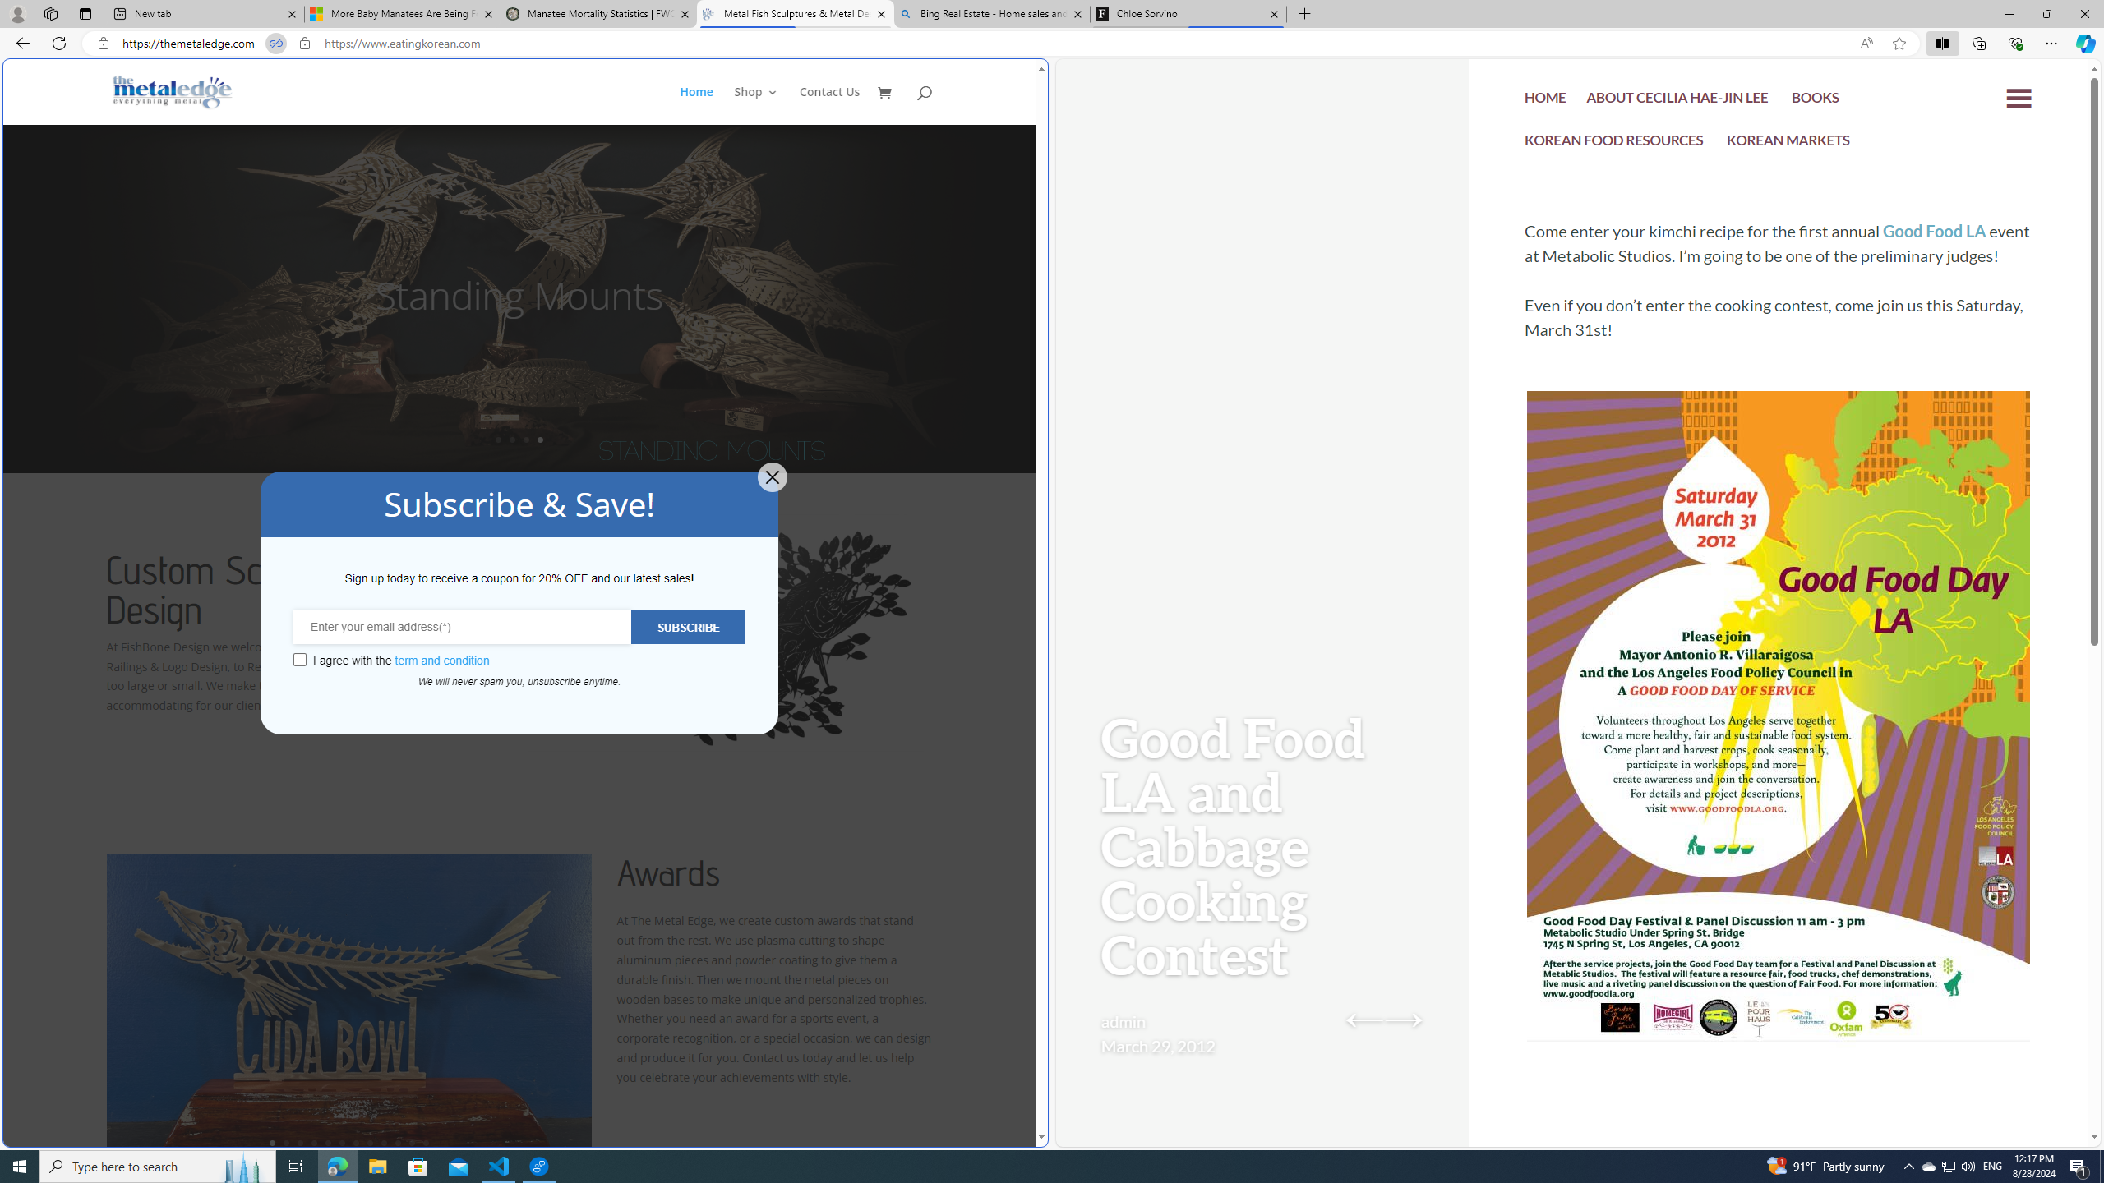 This screenshot has width=2104, height=1183. What do you see at coordinates (1123, 1021) in the screenshot?
I see `admin` at bounding box center [1123, 1021].